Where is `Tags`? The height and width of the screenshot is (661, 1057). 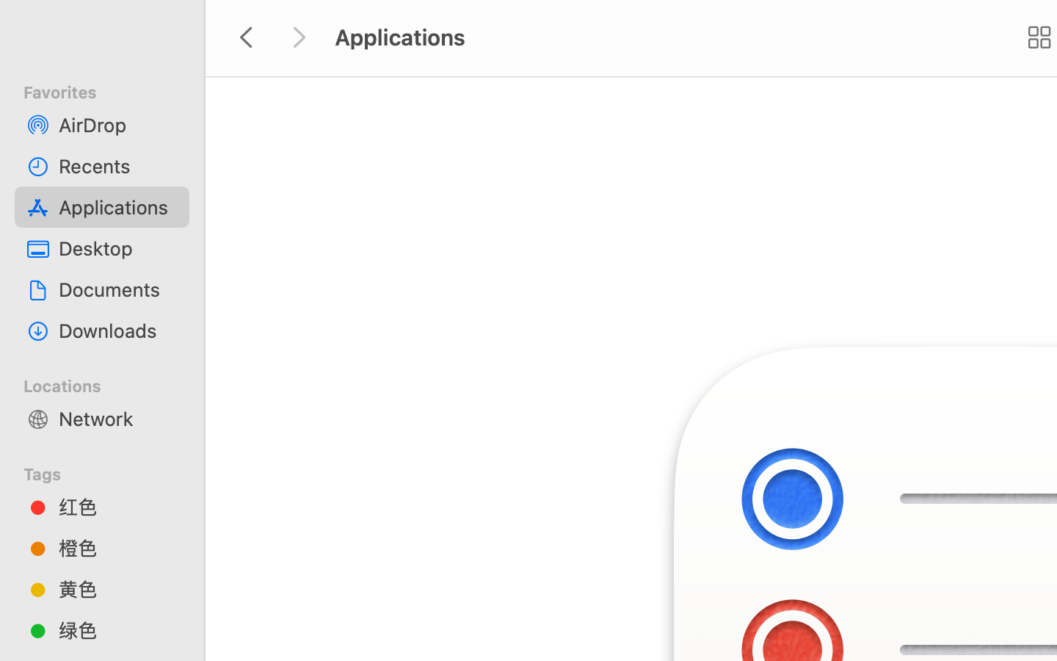 Tags is located at coordinates (111, 472).